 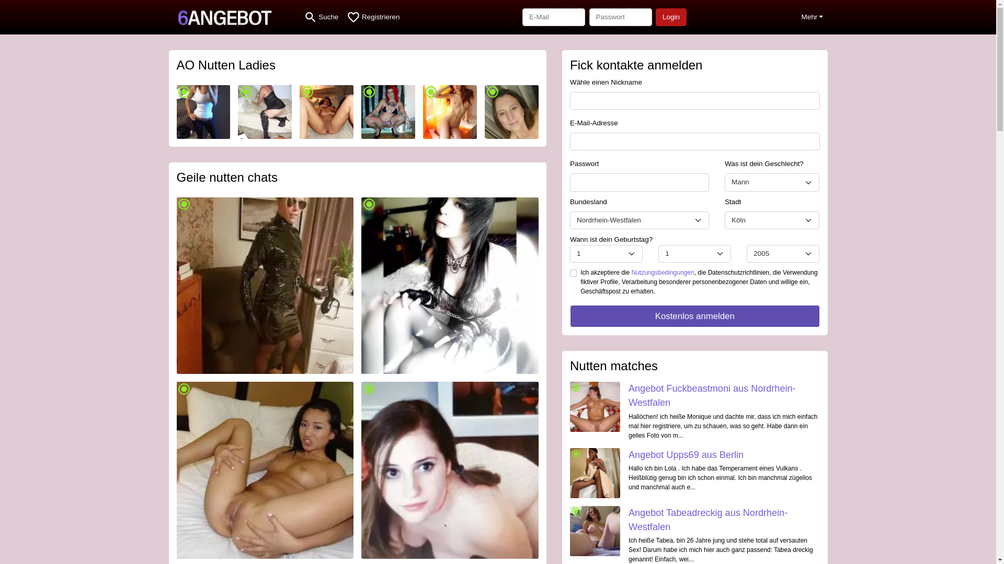 I want to click on Angebot Fuckbeastmoni aus Nordrhein-Westfalen, so click(x=712, y=396).